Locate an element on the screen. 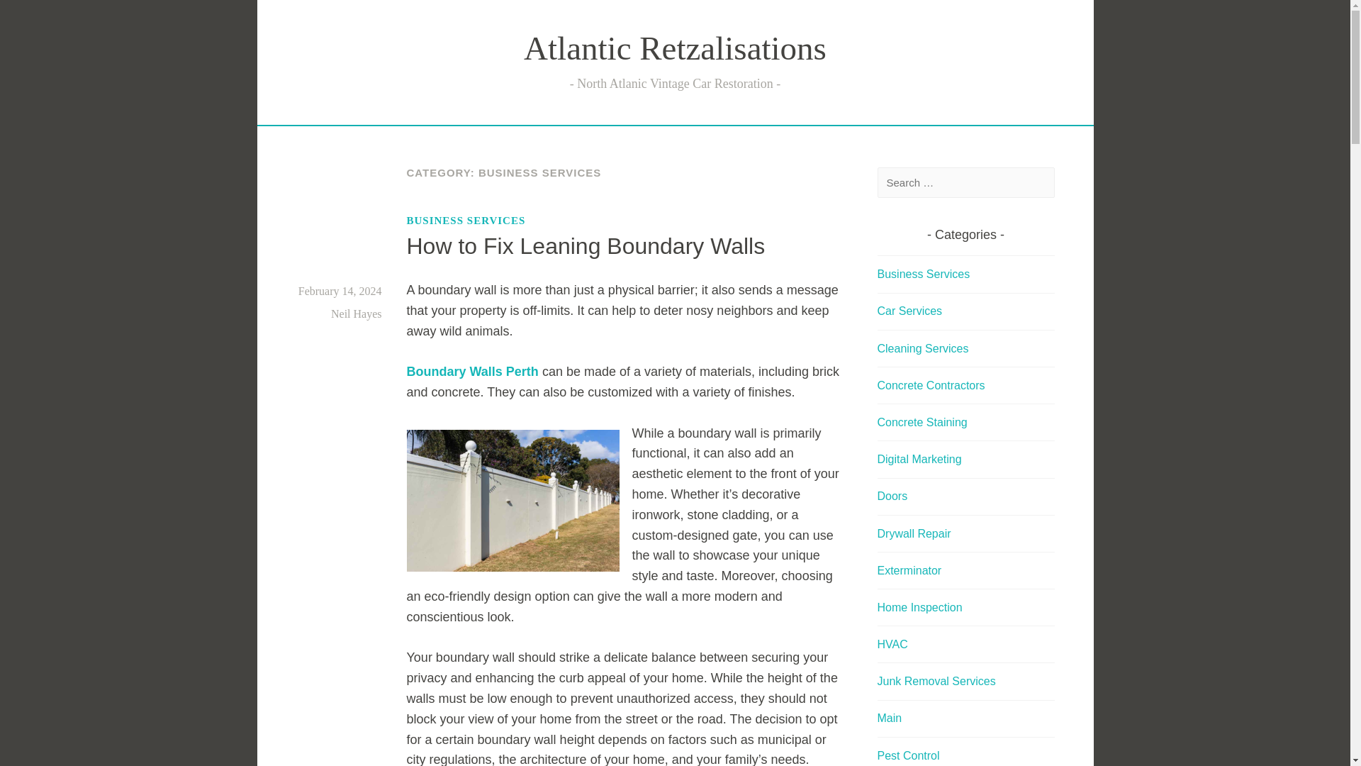 The image size is (1361, 766). Exterminator is located at coordinates (909, 570).